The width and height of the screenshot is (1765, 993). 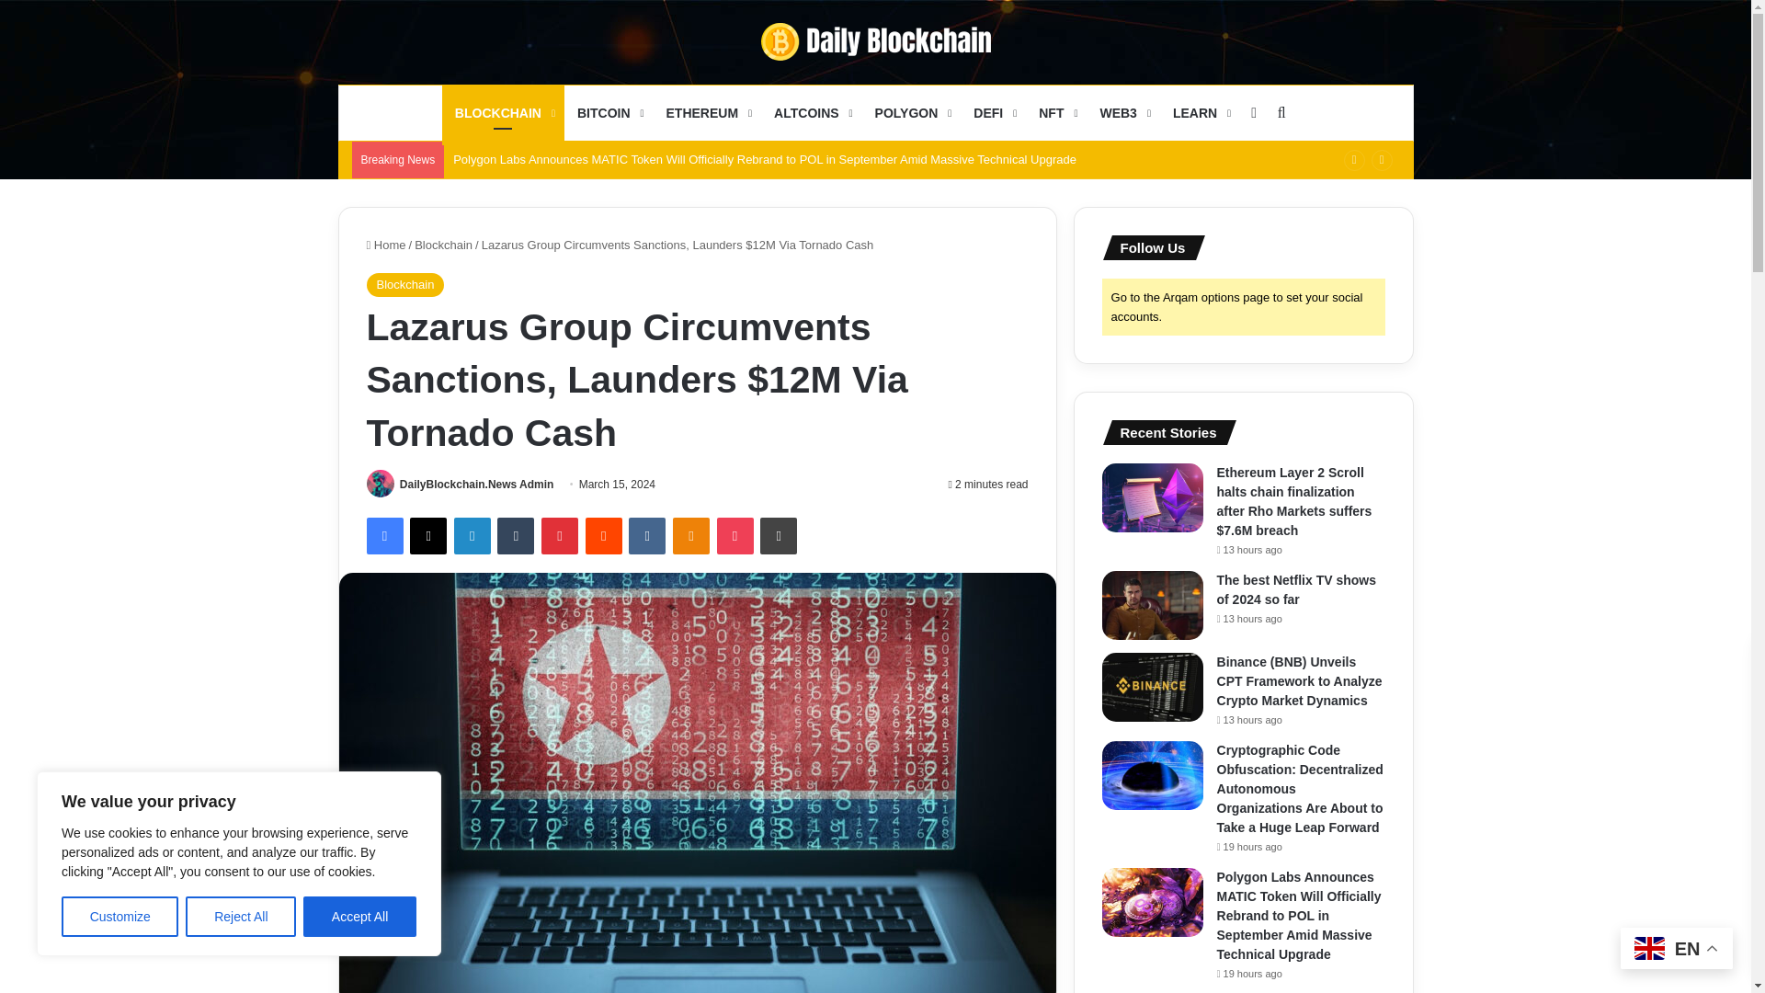 I want to click on Home, so click(x=385, y=245).